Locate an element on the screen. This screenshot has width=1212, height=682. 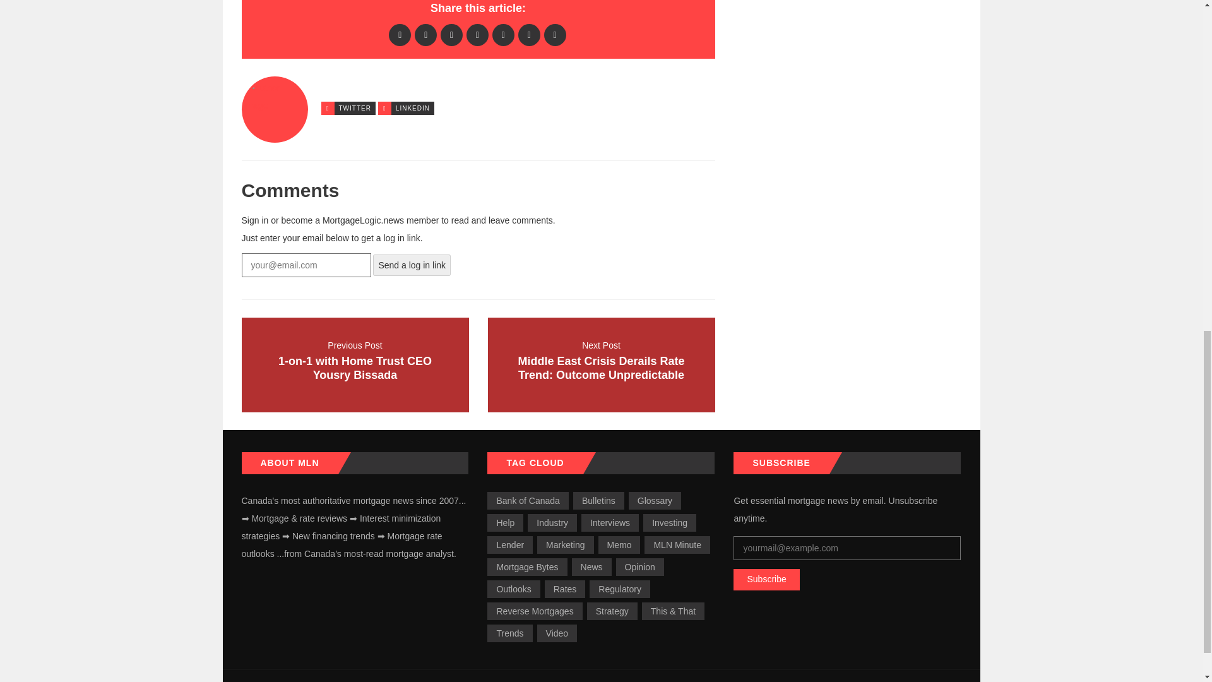
StumbleUpon is located at coordinates (555, 34).